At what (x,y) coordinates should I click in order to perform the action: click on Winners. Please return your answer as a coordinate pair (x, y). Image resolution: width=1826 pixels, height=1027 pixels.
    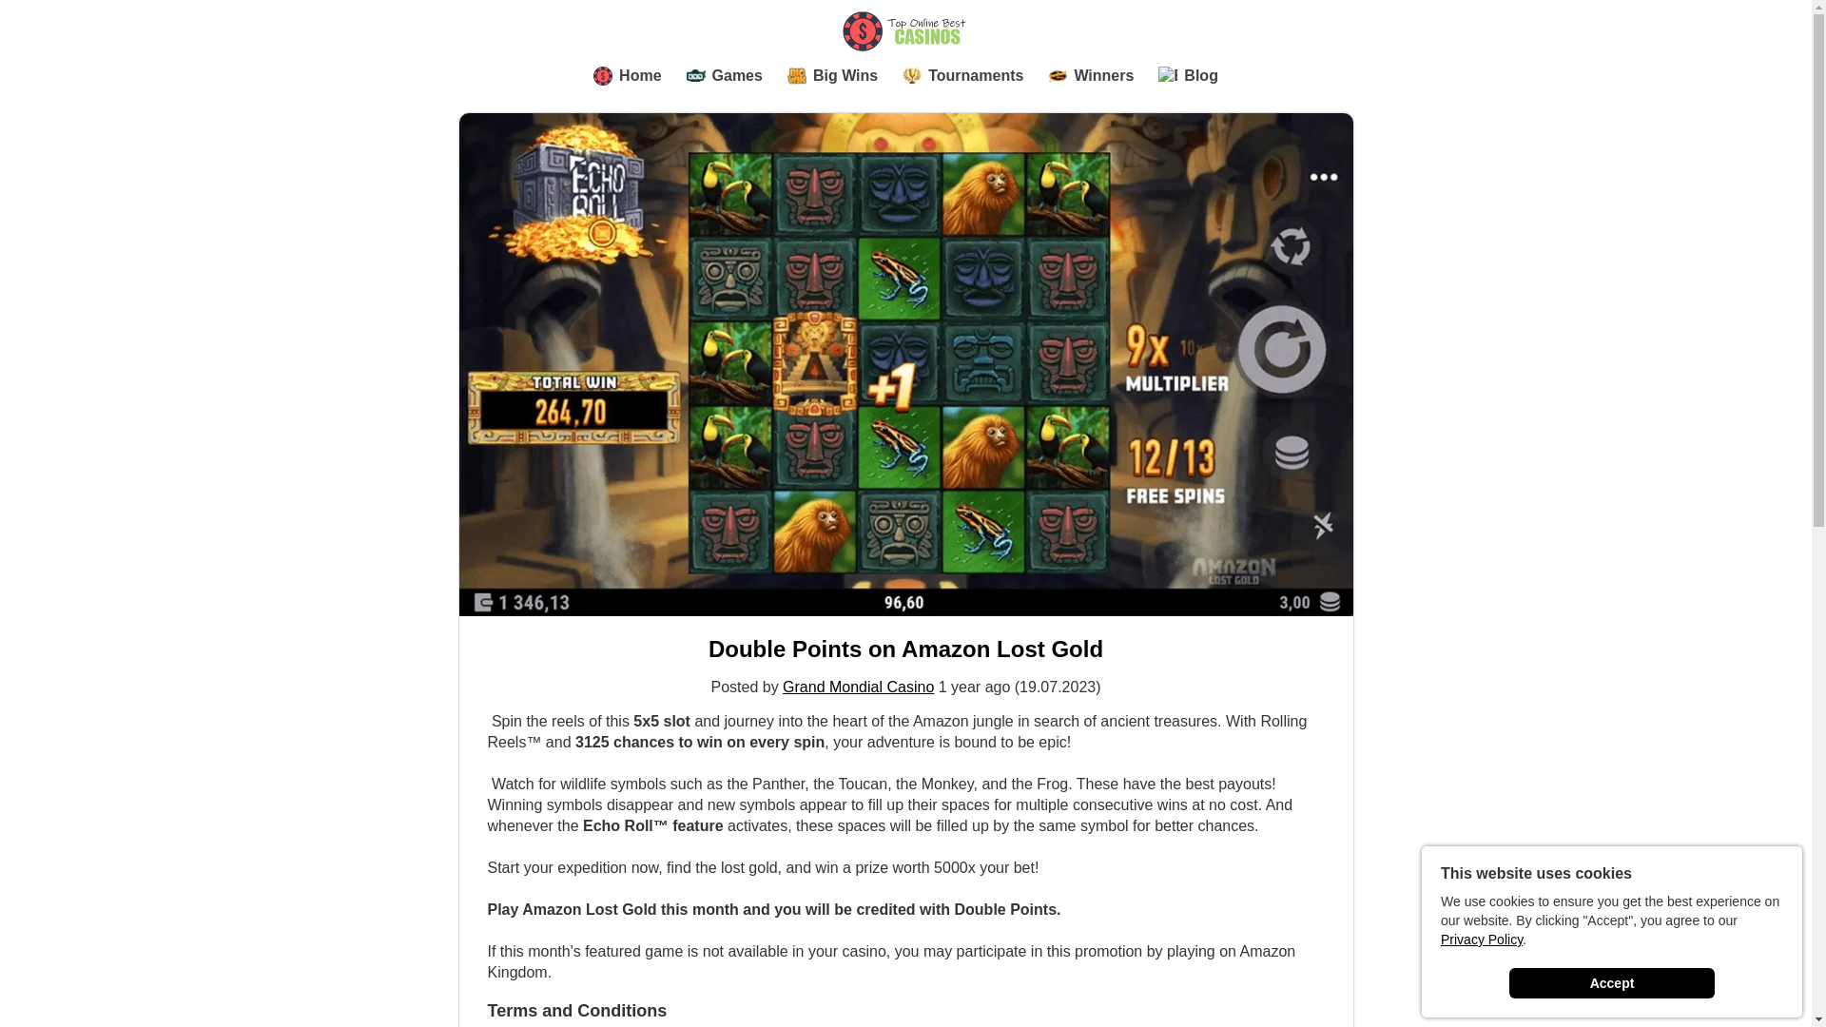
    Looking at the image, I should click on (1091, 76).